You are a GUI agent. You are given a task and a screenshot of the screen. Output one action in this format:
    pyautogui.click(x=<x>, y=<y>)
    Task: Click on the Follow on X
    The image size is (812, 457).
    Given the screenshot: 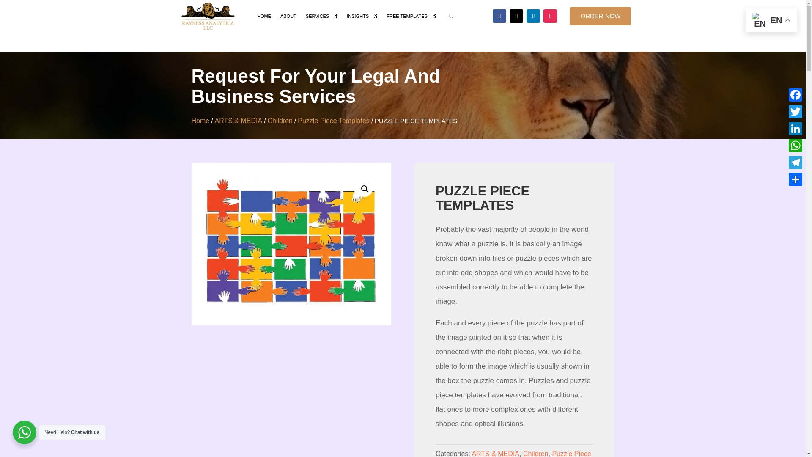 What is the action you would take?
    pyautogui.click(x=516, y=16)
    